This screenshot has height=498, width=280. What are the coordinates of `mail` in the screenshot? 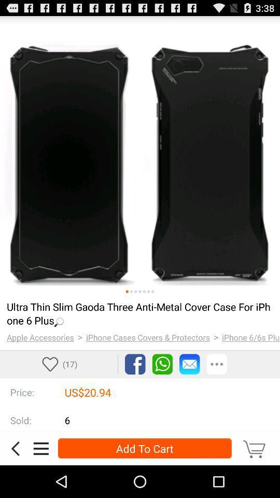 It's located at (190, 364).